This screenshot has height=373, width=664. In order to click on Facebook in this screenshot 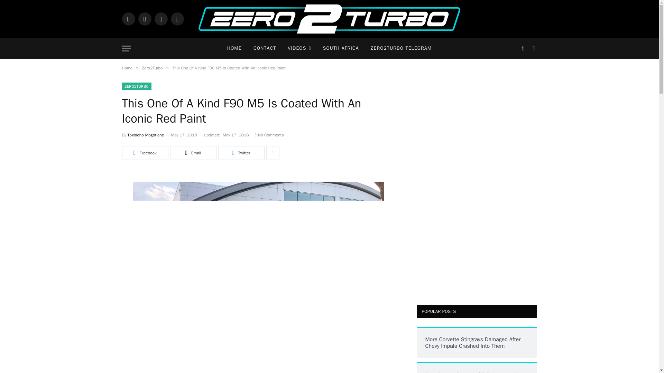, I will do `click(128, 19)`.